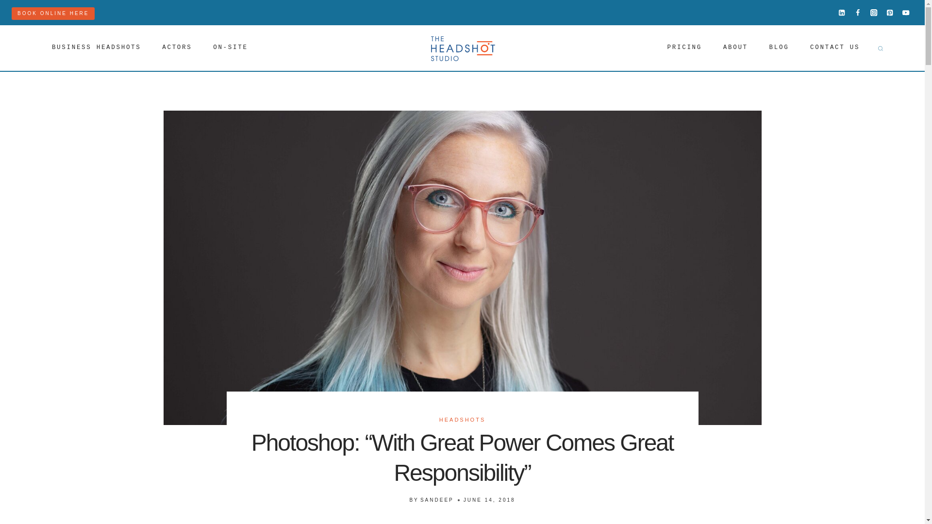 This screenshot has height=524, width=932. I want to click on BUSINESS HEADSHOTS, so click(96, 48).